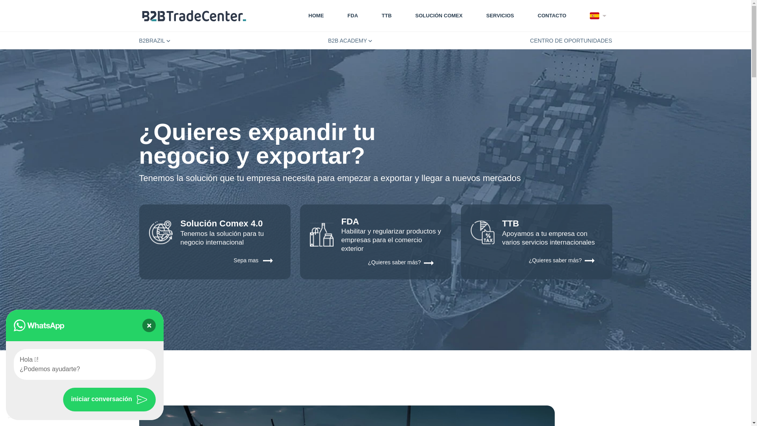 Image resolution: width=757 pixels, height=426 pixels. Describe the element at coordinates (350, 41) in the screenshot. I see `B2B ACADEMY` at that location.